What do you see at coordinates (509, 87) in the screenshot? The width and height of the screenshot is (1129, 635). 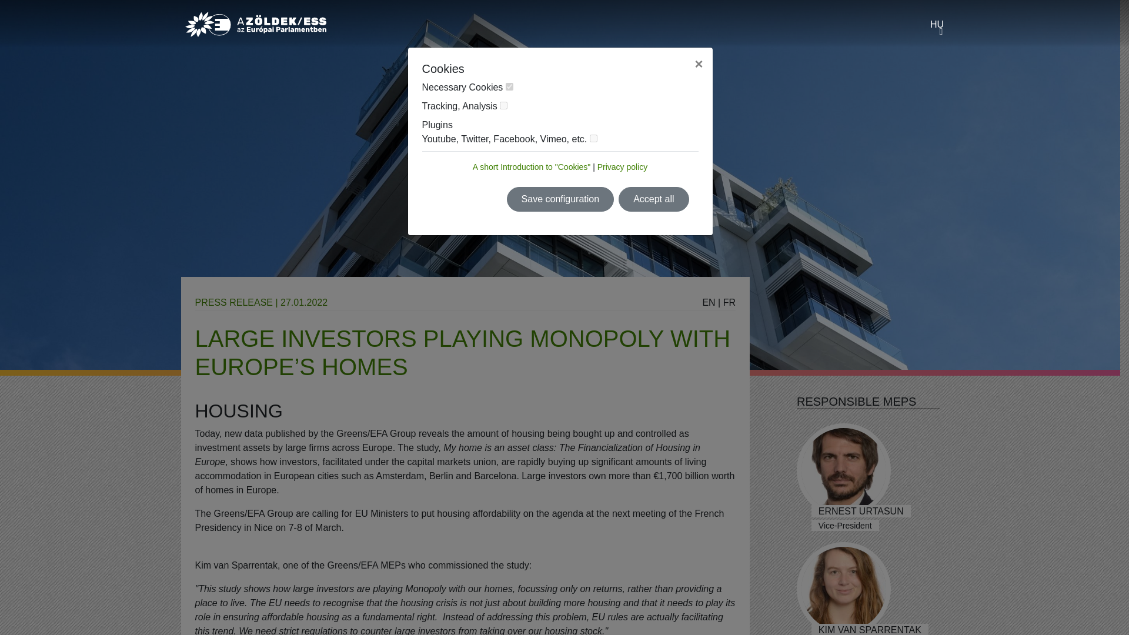 I see `1` at bounding box center [509, 87].